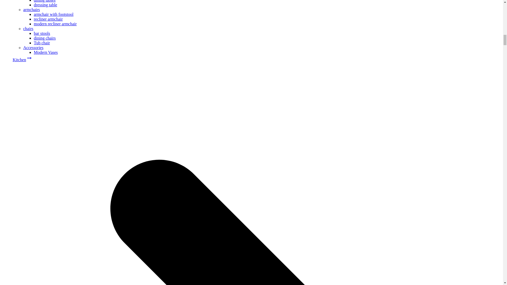 This screenshot has height=285, width=507. I want to click on recliner armchair, so click(48, 19).